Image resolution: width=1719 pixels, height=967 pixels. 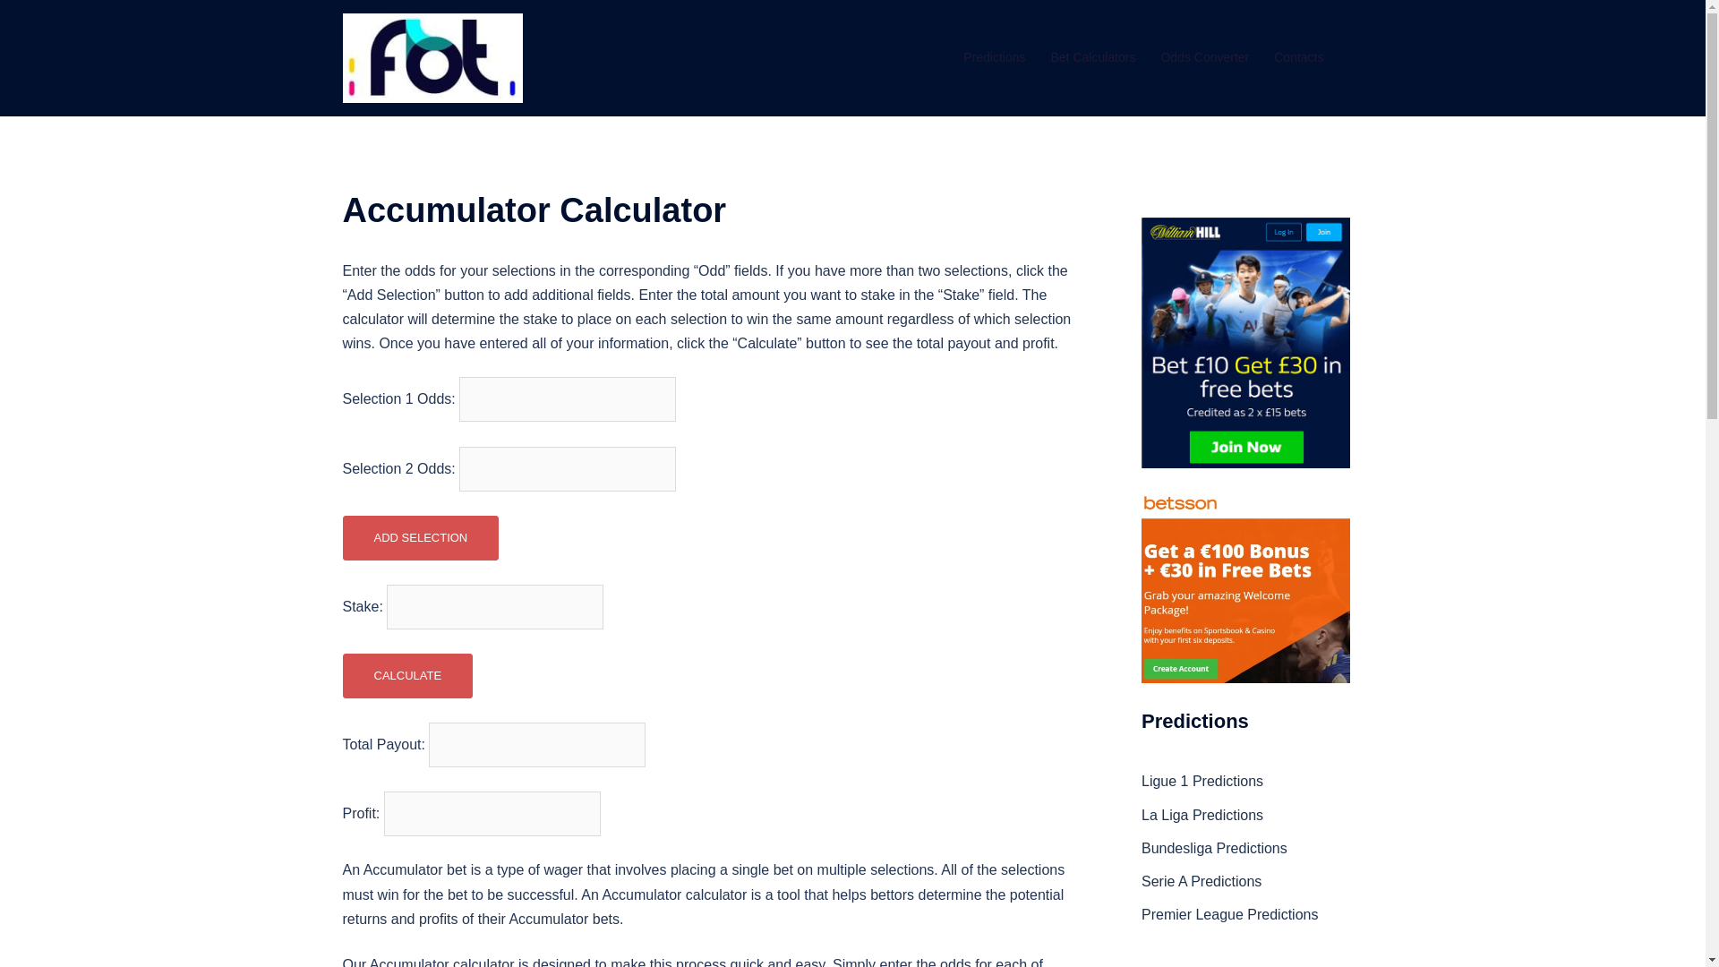 I want to click on Serie A Predictions, so click(x=1202, y=881).